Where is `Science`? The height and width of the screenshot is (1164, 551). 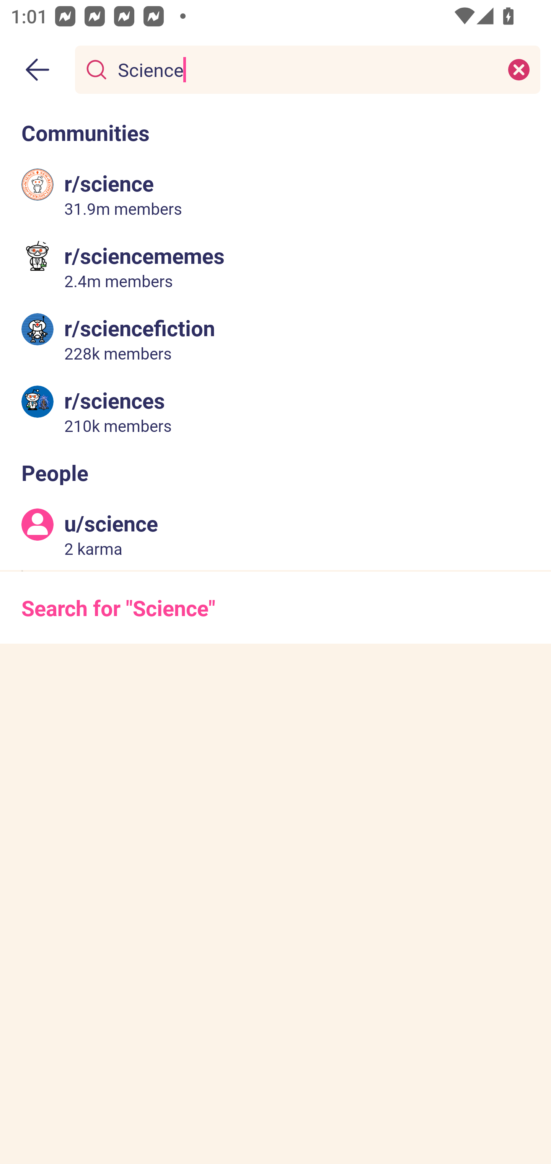
Science is located at coordinates (305, 69).